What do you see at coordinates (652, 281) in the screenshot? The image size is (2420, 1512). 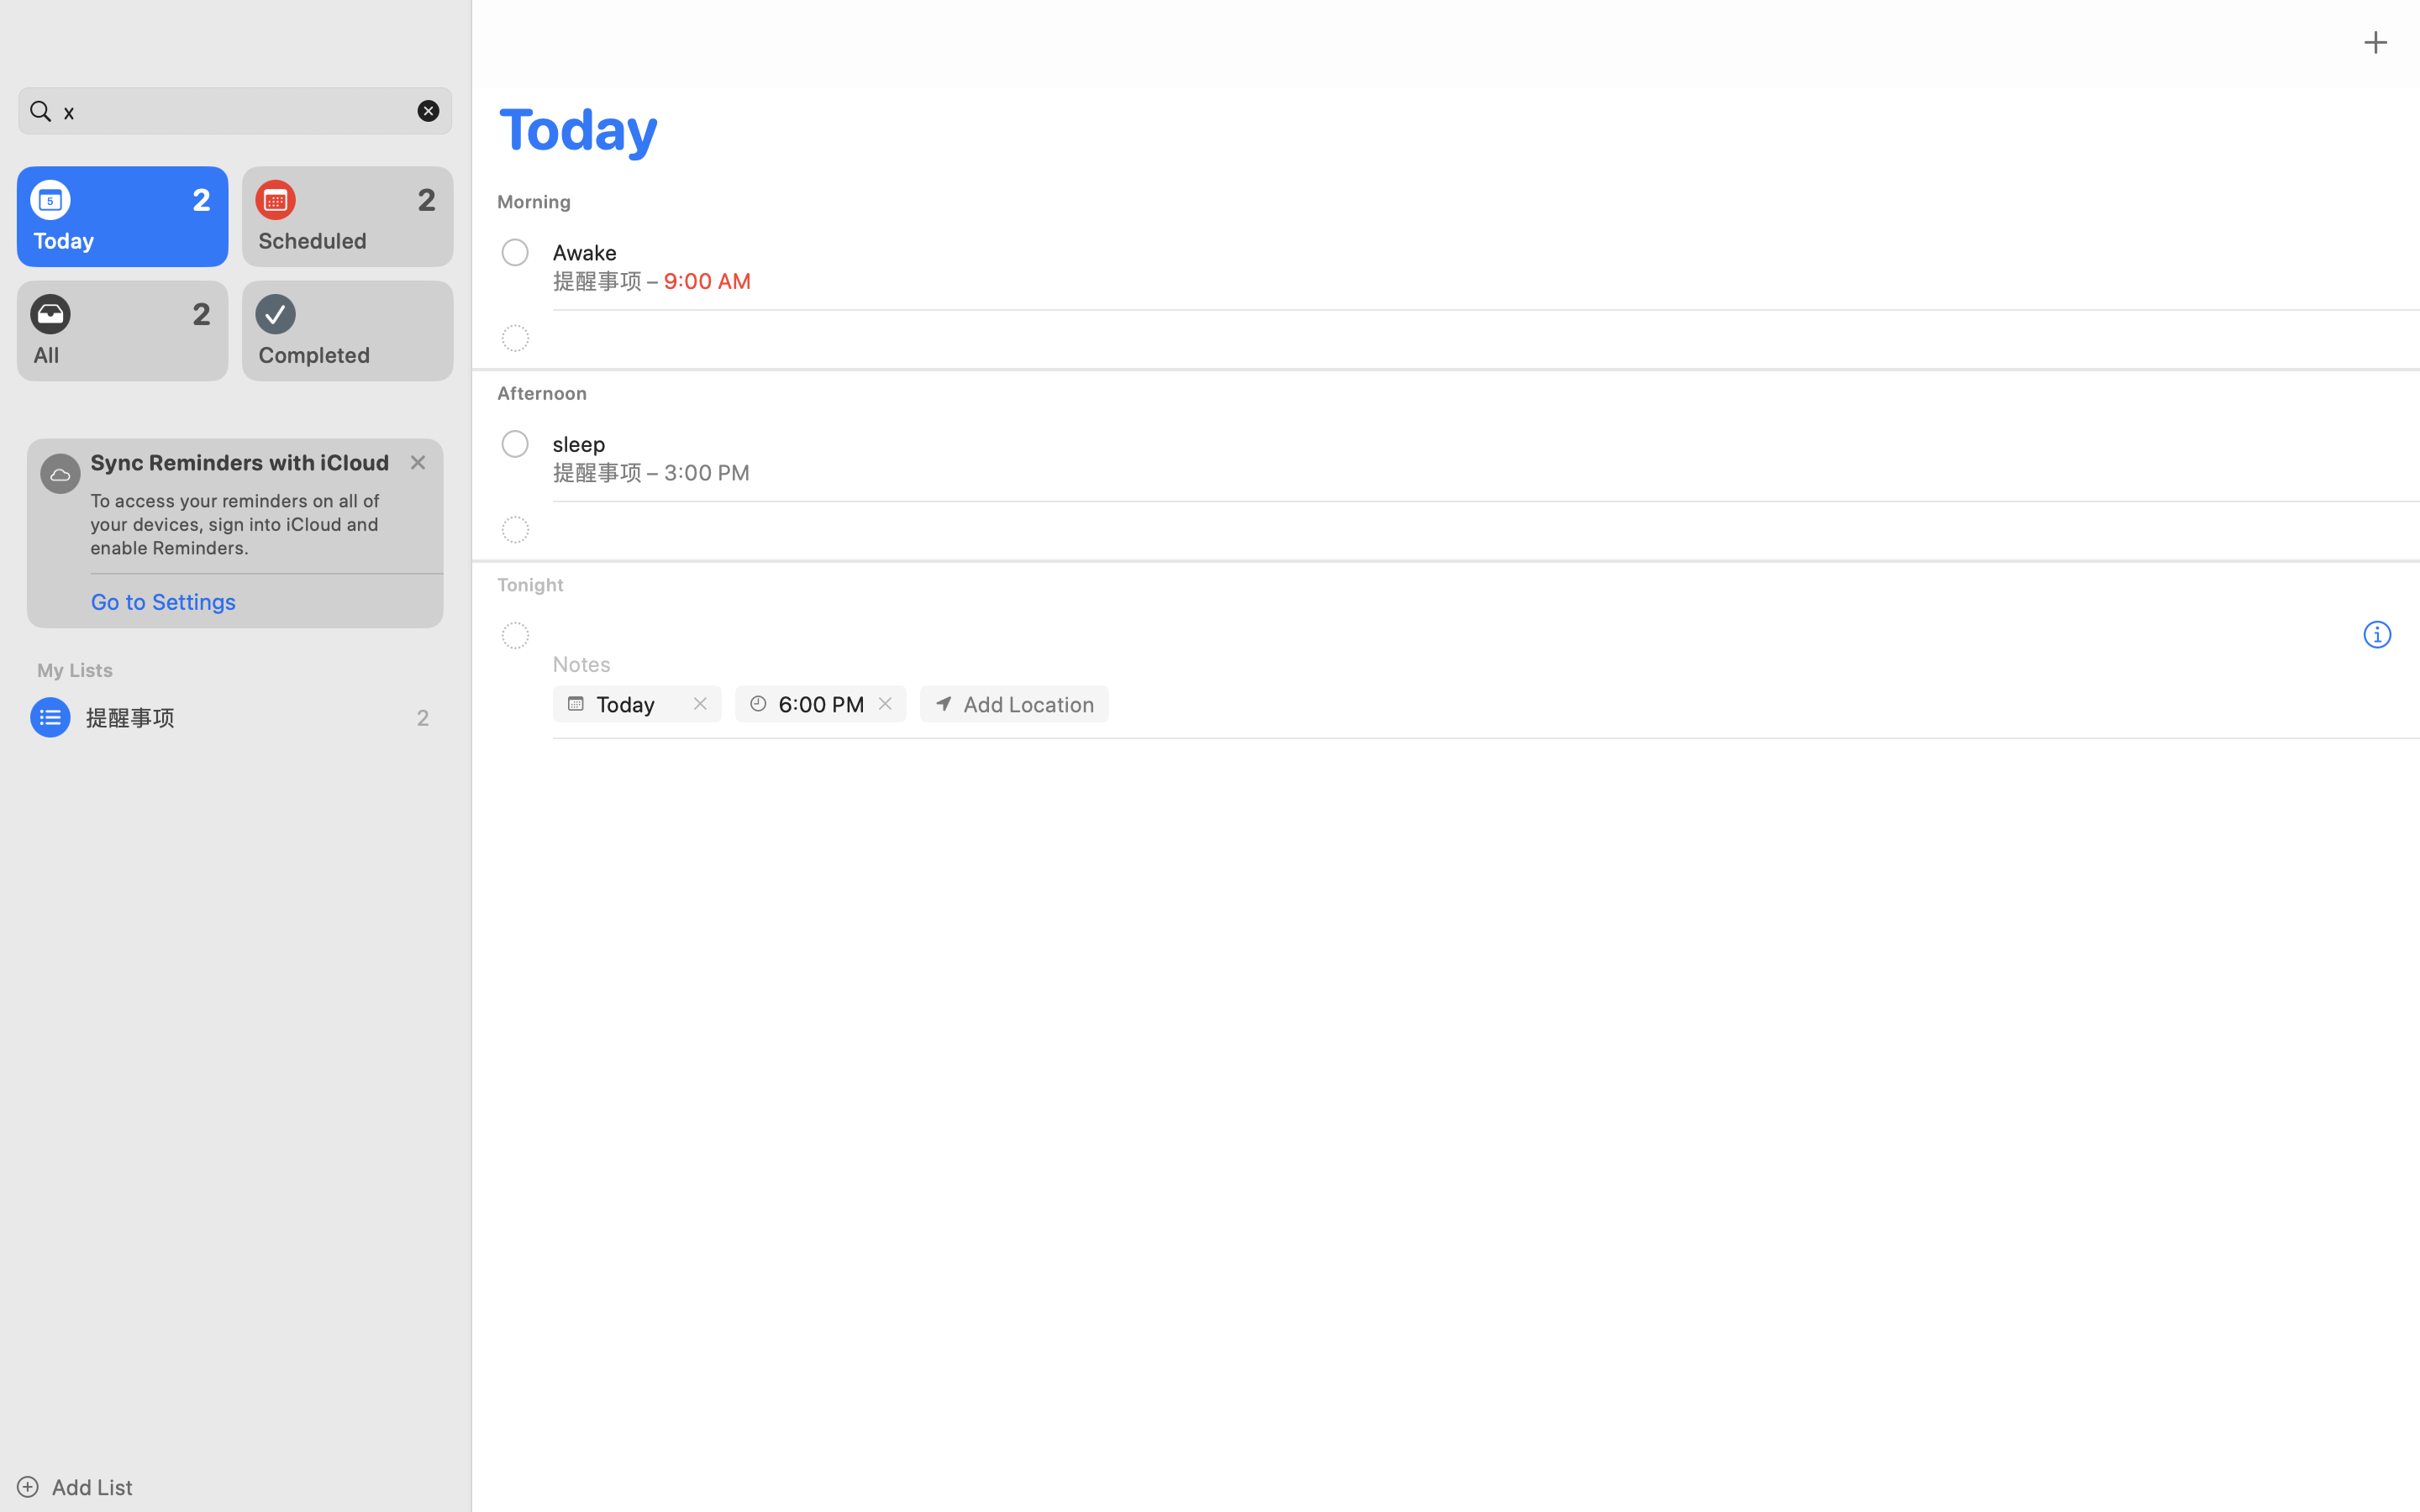 I see `提醒事项 – 9:00 AM` at bounding box center [652, 281].